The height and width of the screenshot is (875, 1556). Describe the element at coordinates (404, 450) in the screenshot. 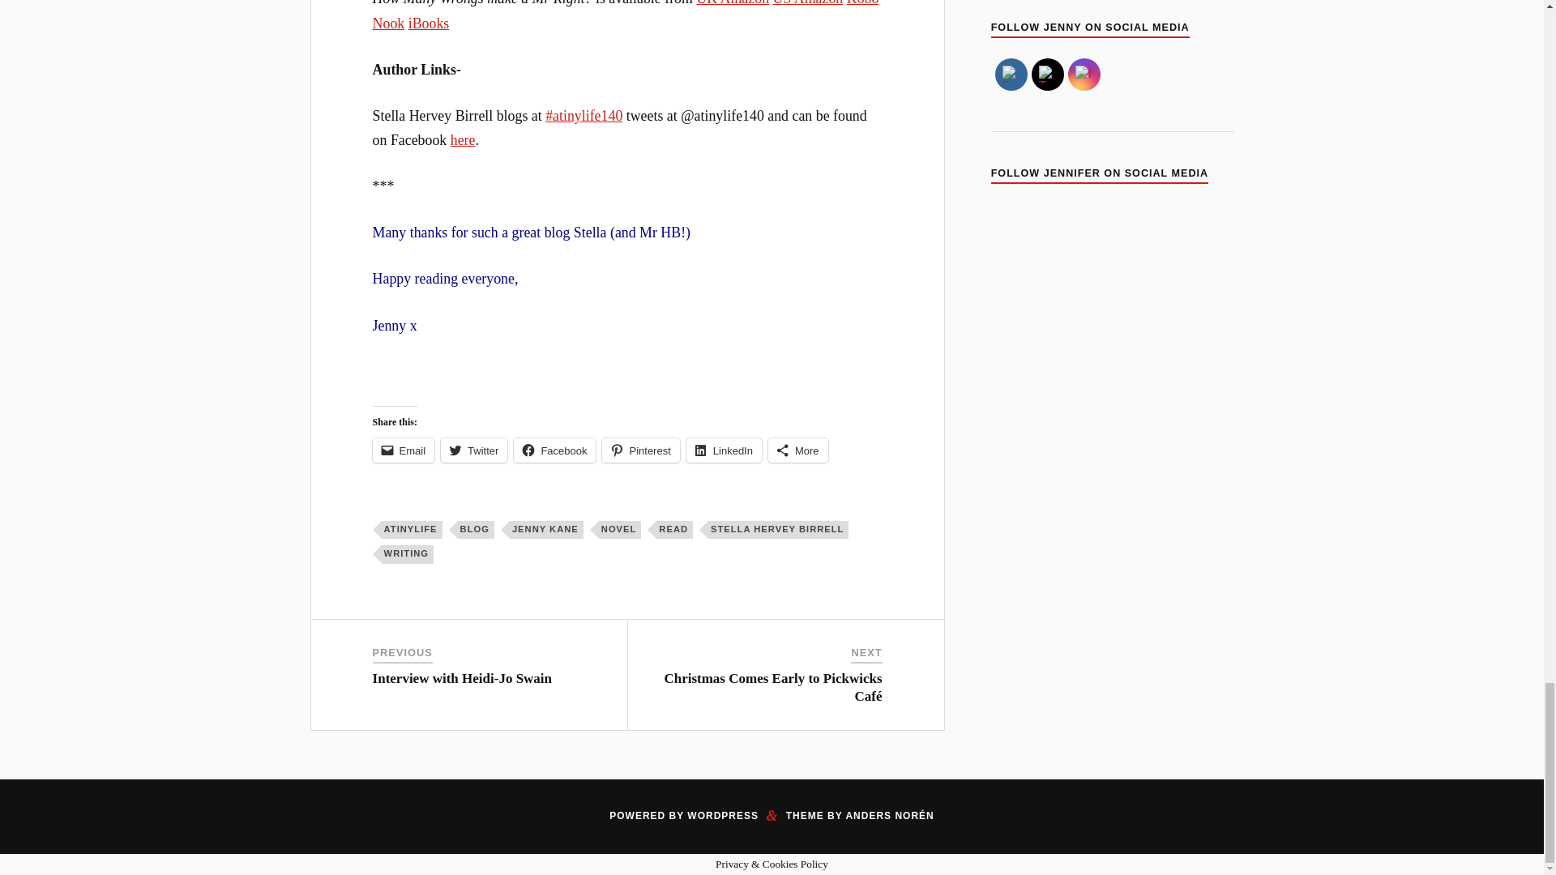

I see `Click to email a link to a friend` at that location.